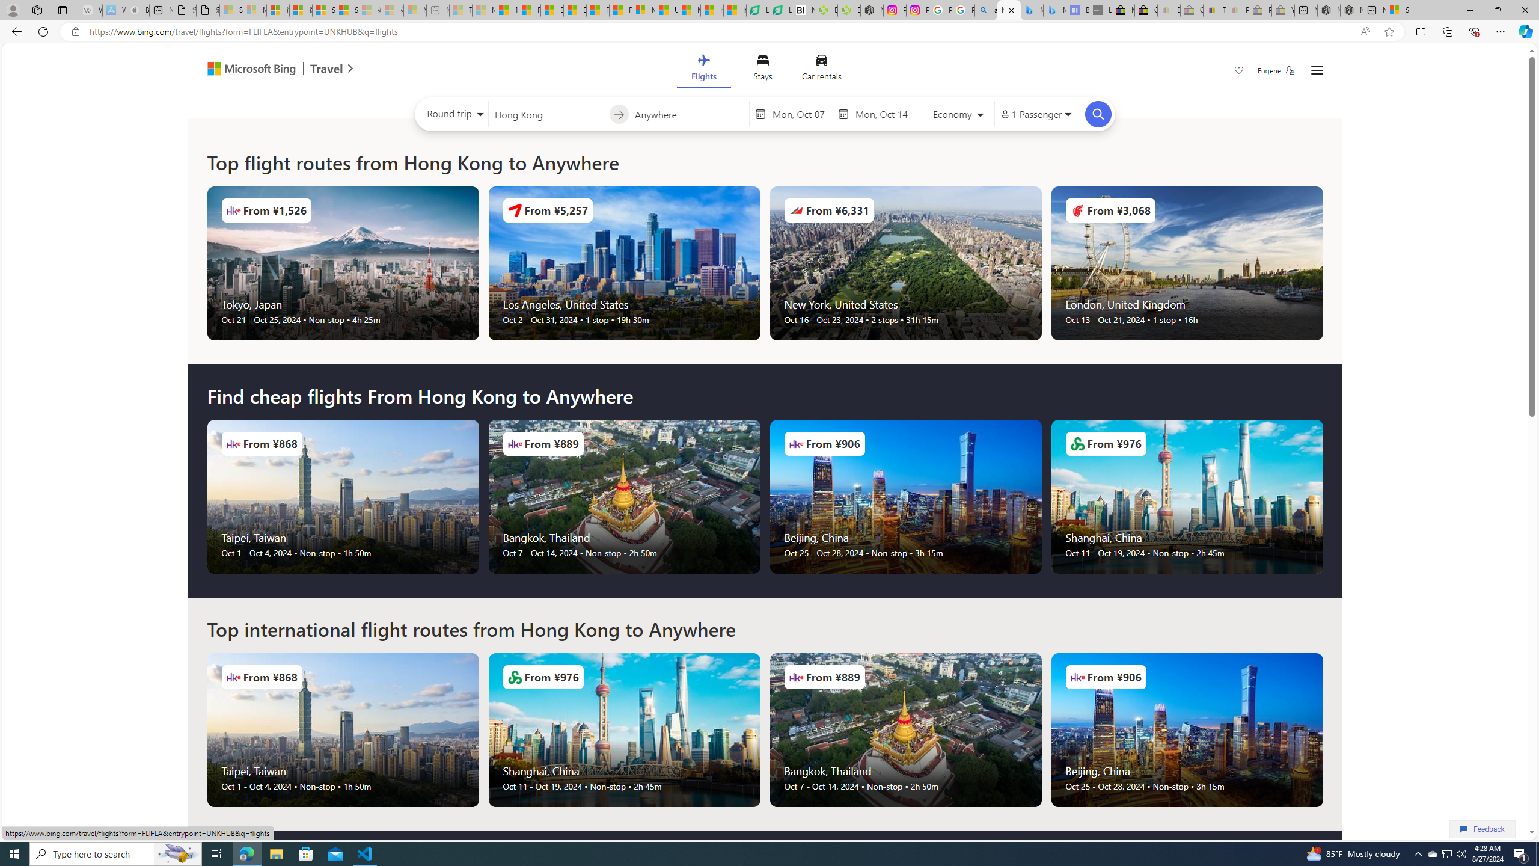 The image size is (1539, 866). What do you see at coordinates (1054, 10) in the screenshot?
I see `Microsoft Bing Travel - Shangri-La Hotel Bangkok` at bounding box center [1054, 10].